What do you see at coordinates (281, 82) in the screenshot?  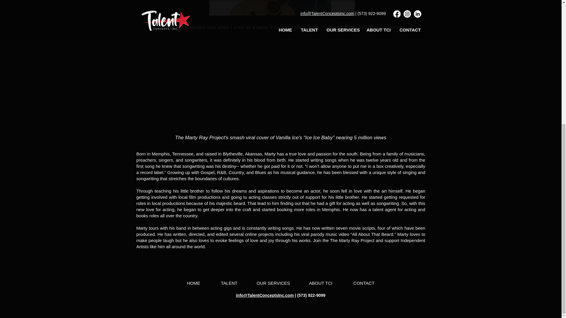 I see `External YouTube` at bounding box center [281, 82].